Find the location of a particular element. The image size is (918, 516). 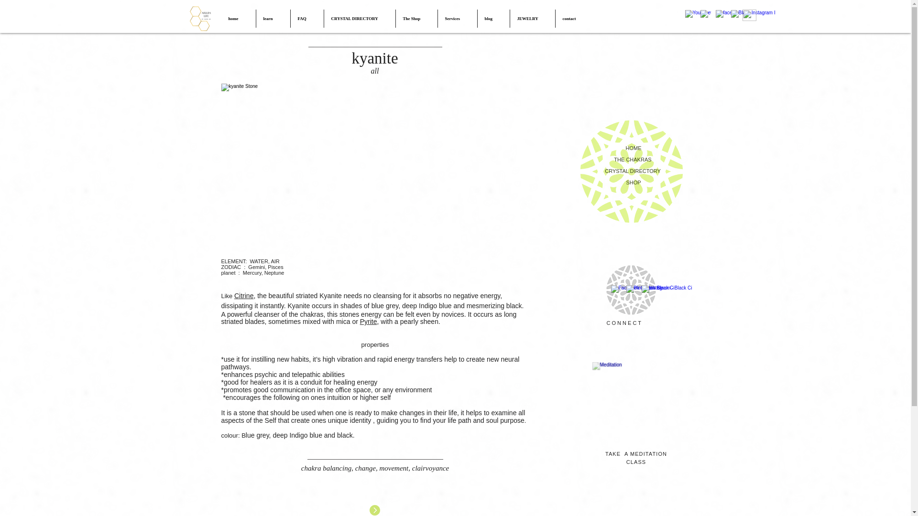

Services is located at coordinates (457, 19).